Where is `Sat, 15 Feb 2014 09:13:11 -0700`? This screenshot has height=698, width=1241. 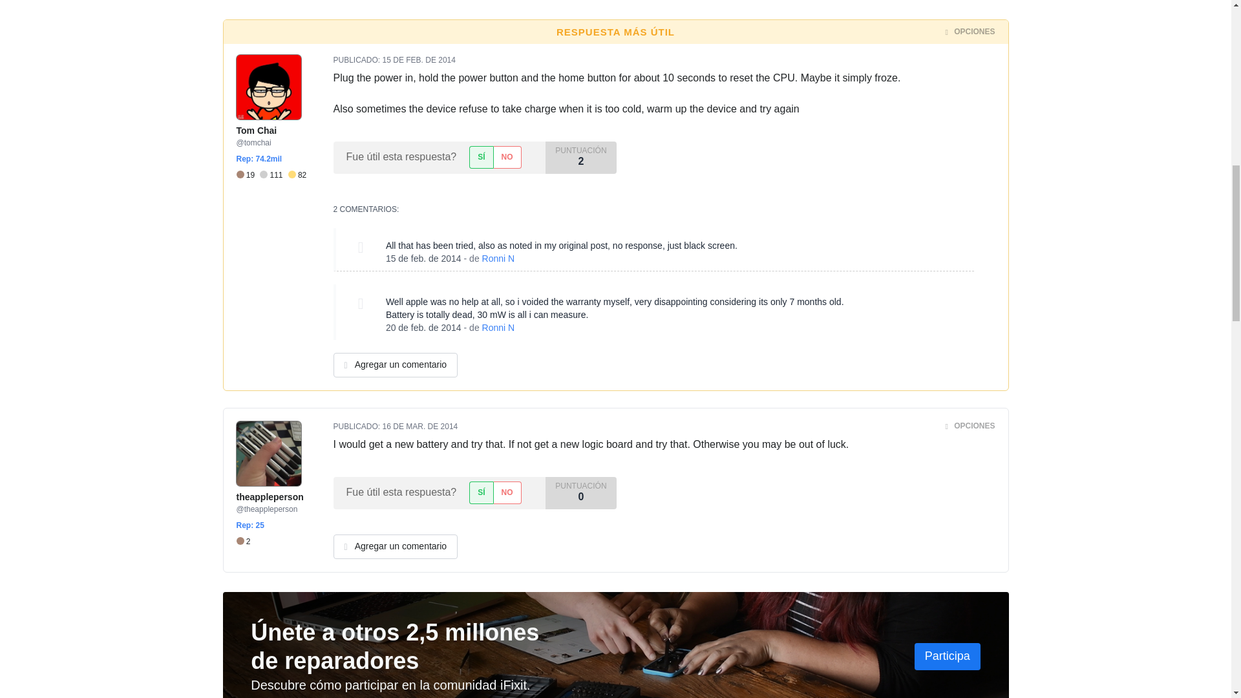
Sat, 15 Feb 2014 09:13:11 -0700 is located at coordinates (424, 259).